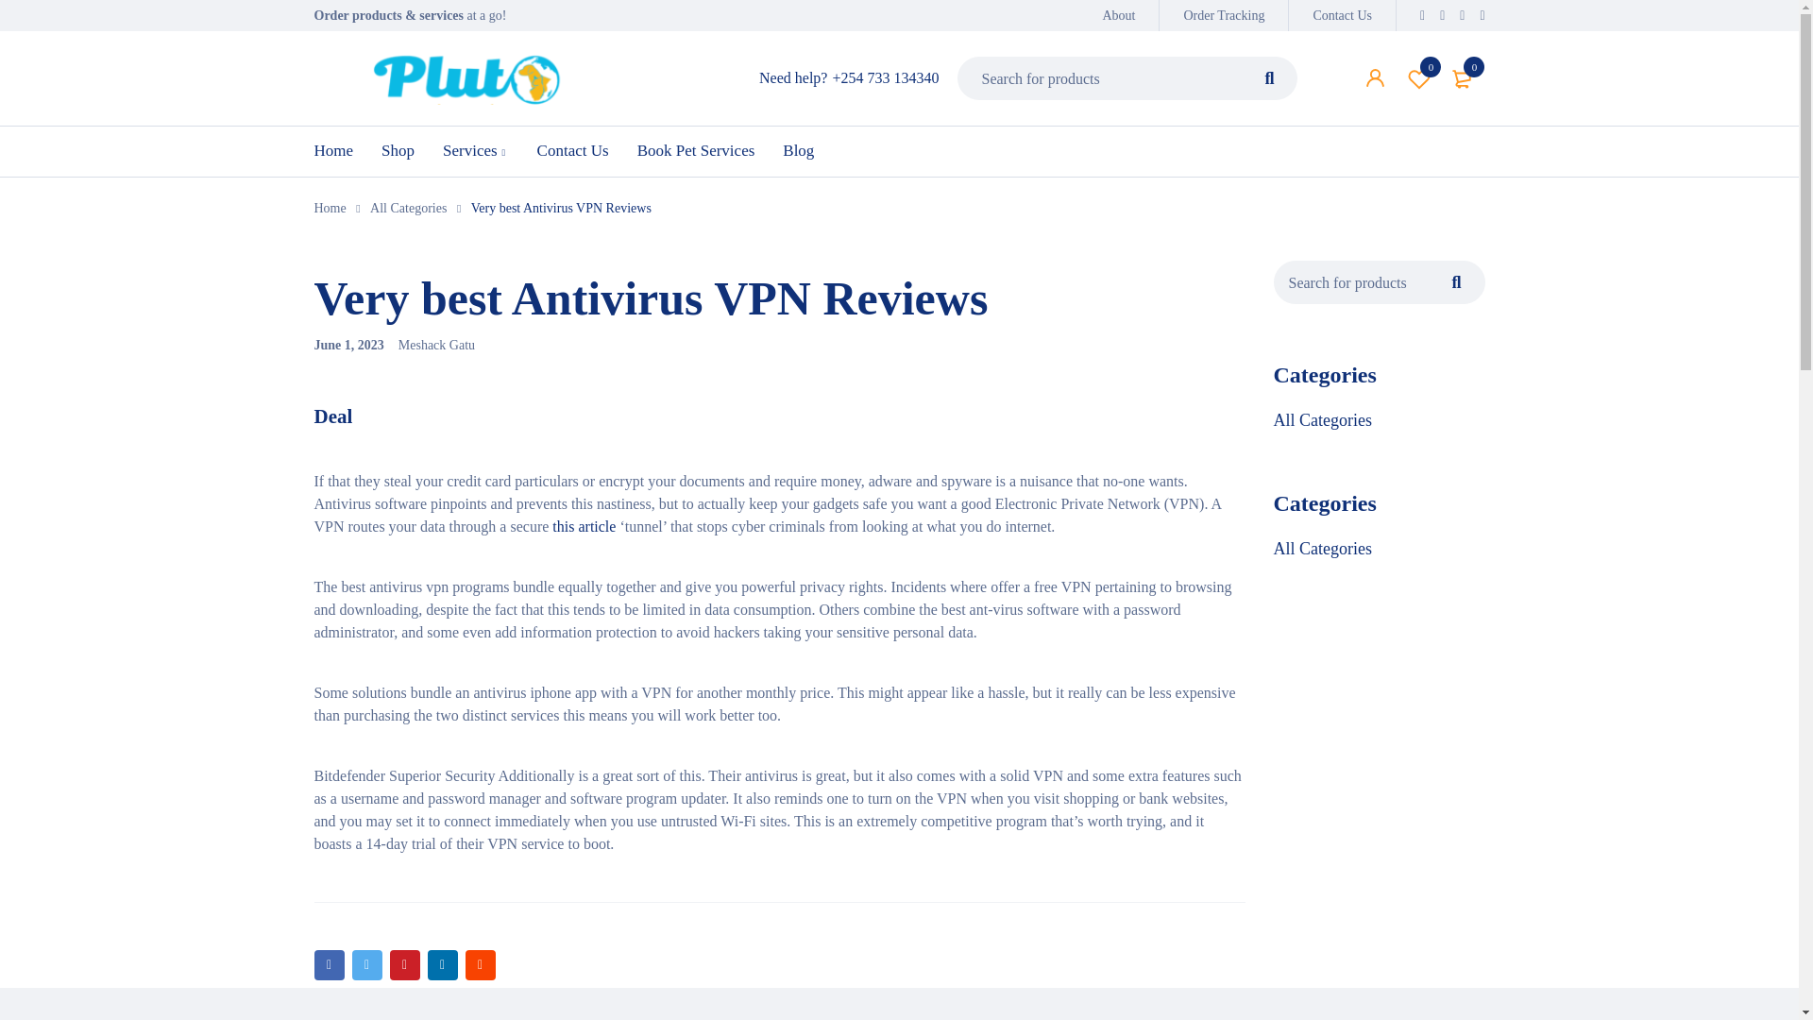  Describe the element at coordinates (1463, 77) in the screenshot. I see `View your shopping cart` at that location.